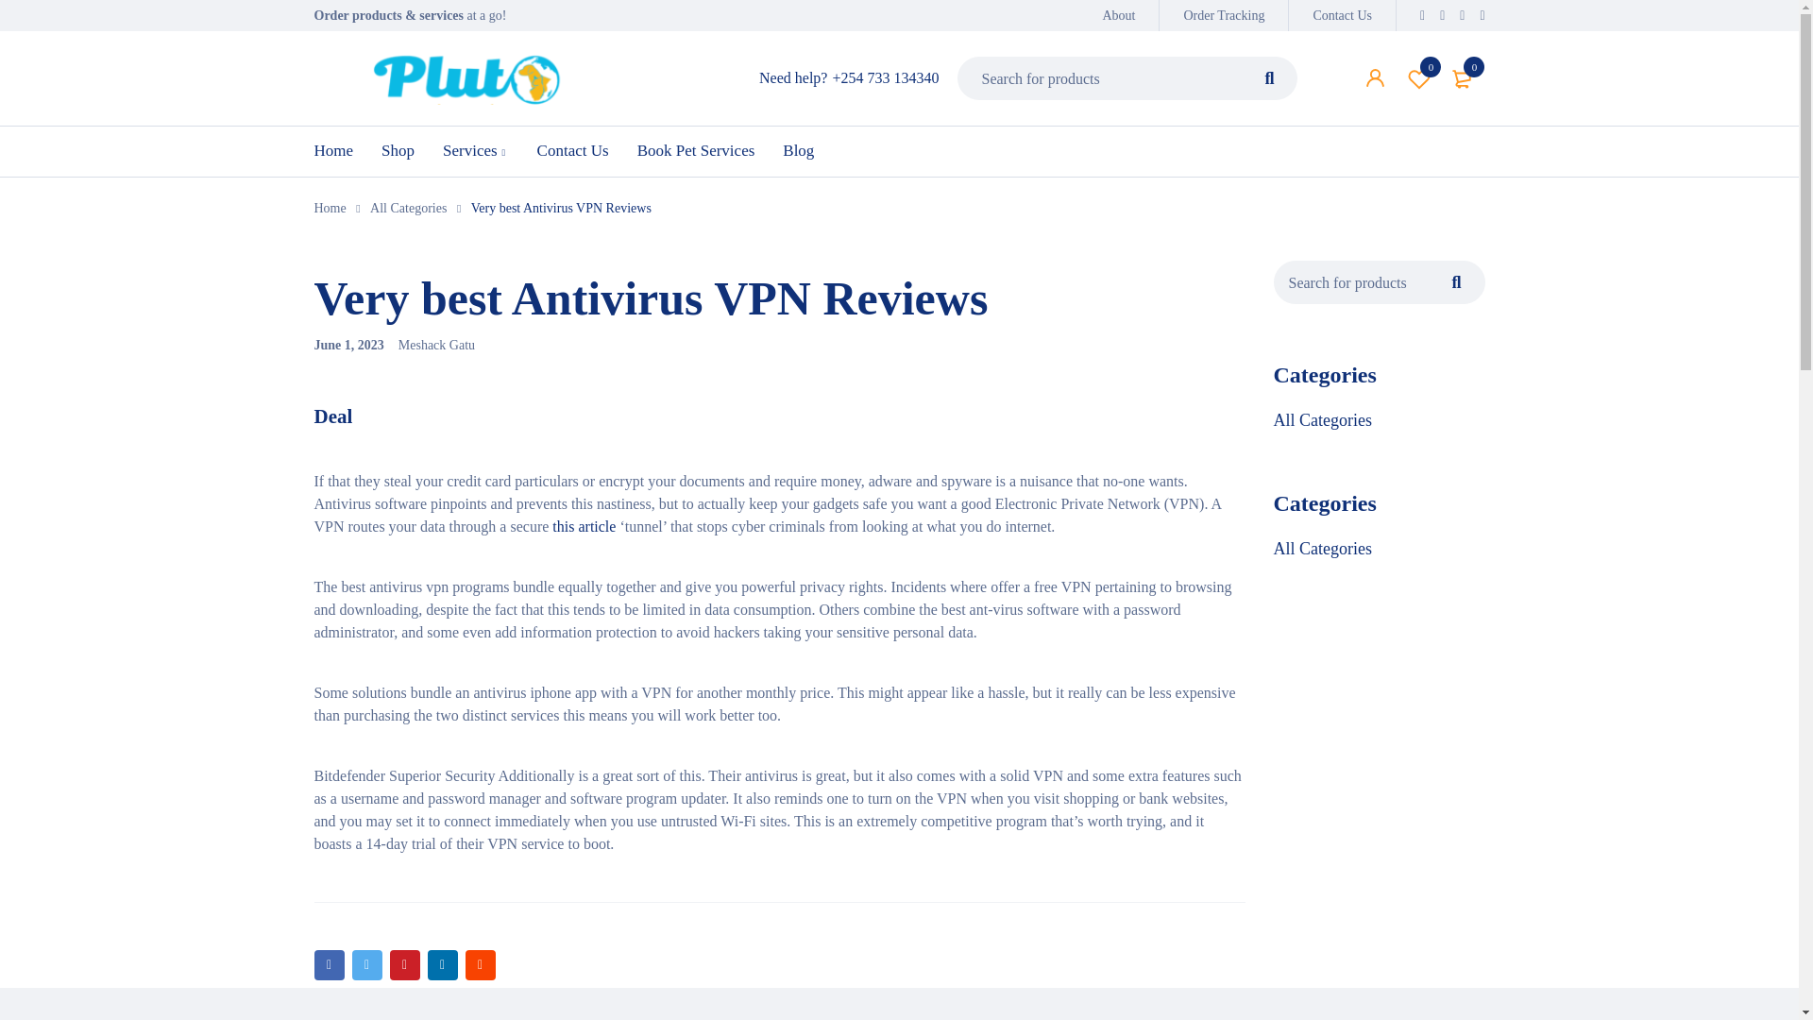  Describe the element at coordinates (1463, 77) in the screenshot. I see `View your shopping cart` at that location.